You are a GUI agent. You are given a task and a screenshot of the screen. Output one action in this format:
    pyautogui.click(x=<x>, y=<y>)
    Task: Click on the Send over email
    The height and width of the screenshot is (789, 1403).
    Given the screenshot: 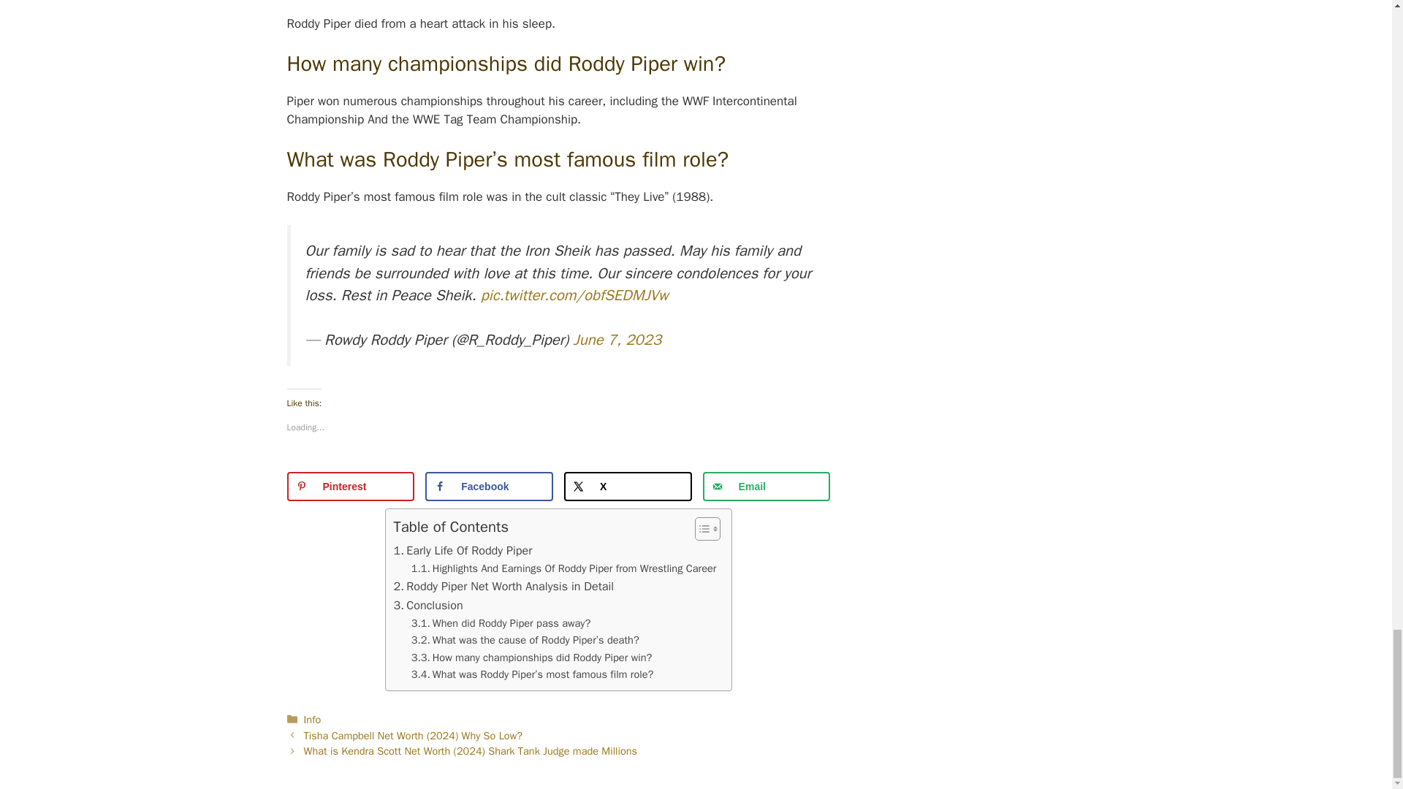 What is the action you would take?
    pyautogui.click(x=766, y=486)
    